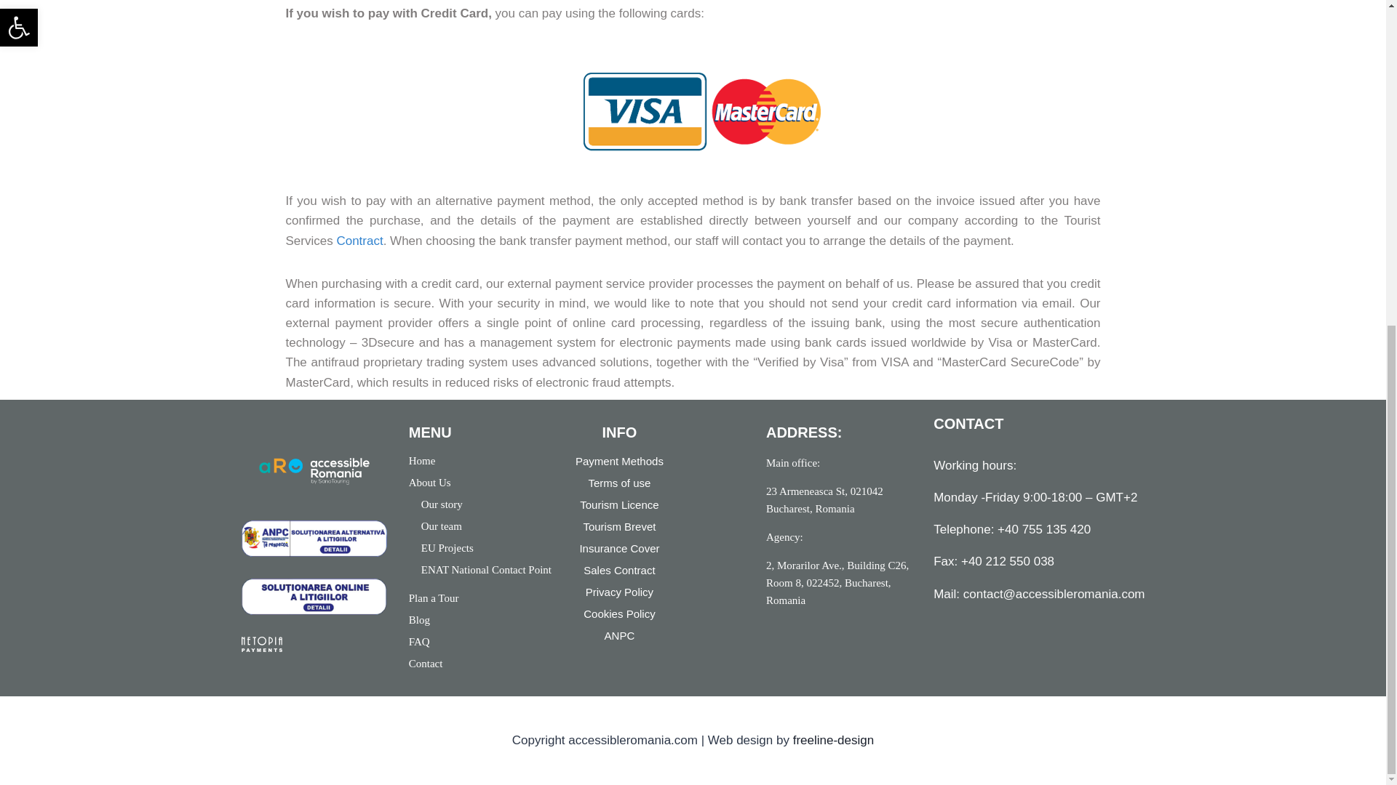 Image resolution: width=1397 pixels, height=785 pixels. I want to click on About Us, so click(482, 483).